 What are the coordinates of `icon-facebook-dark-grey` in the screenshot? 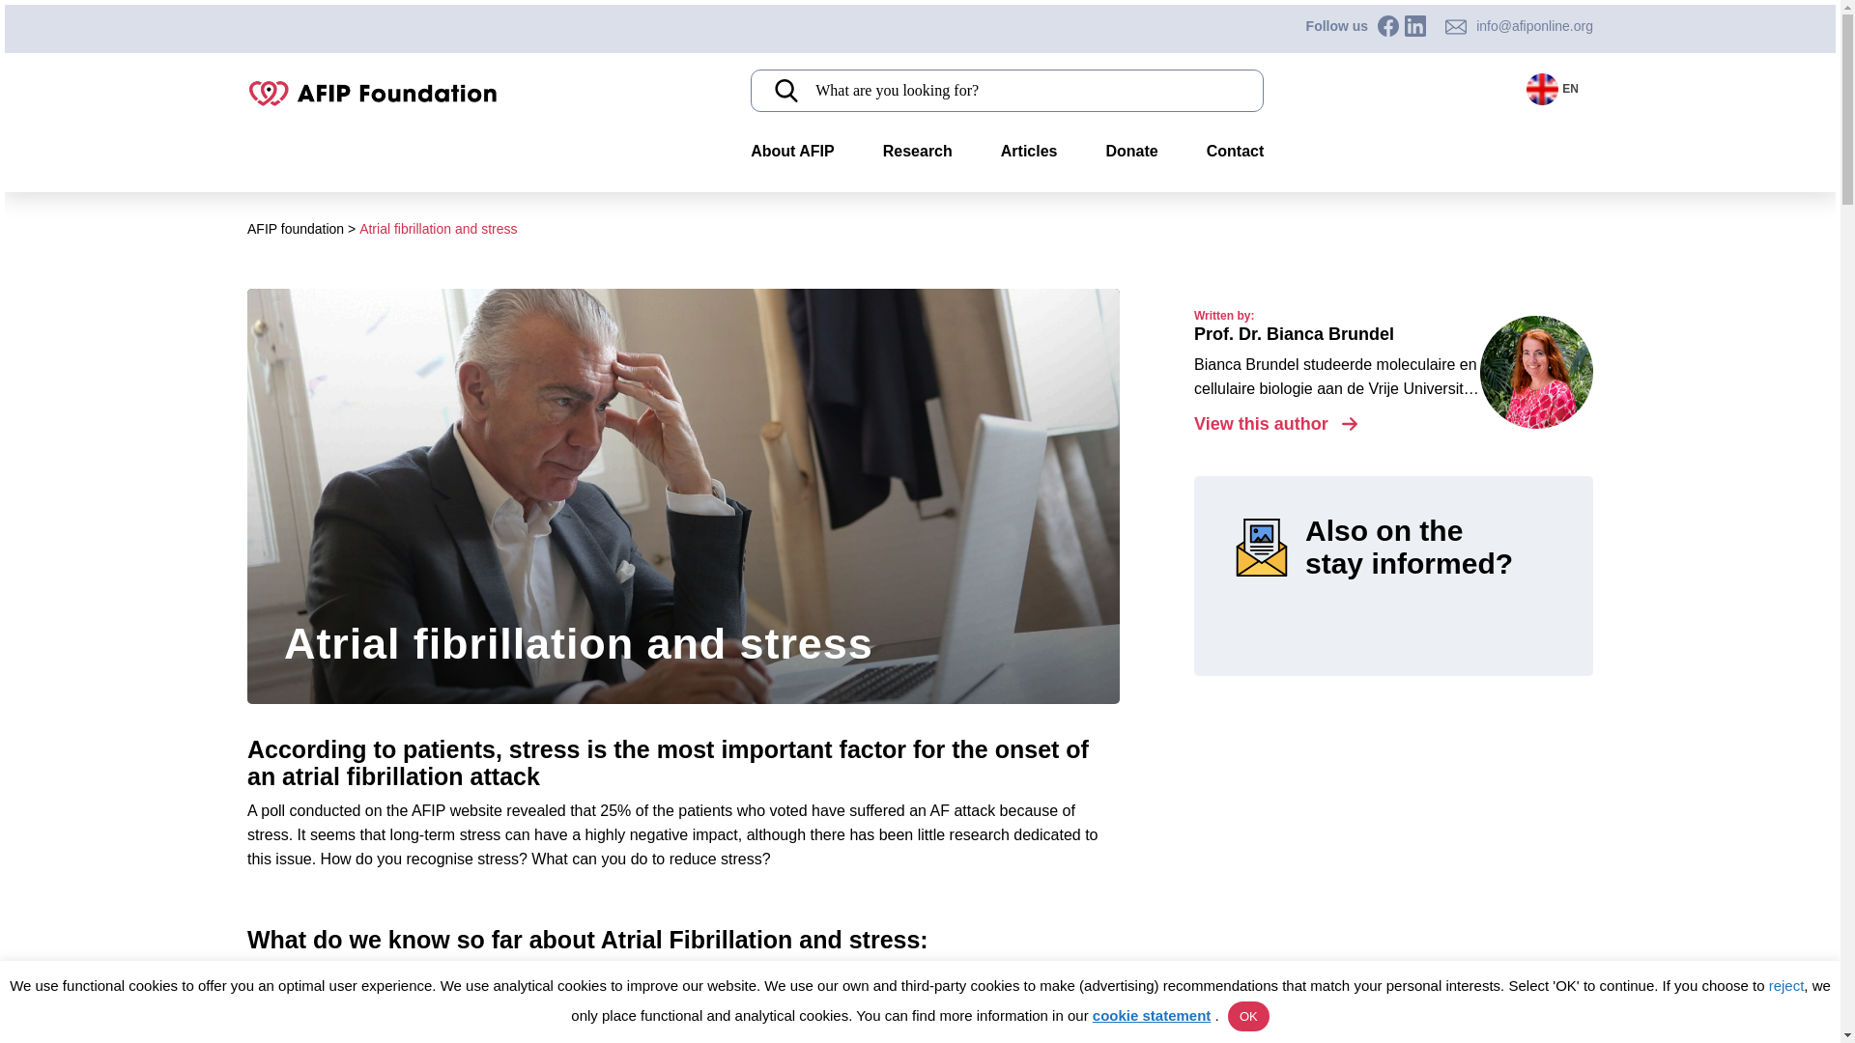 It's located at (1387, 25).